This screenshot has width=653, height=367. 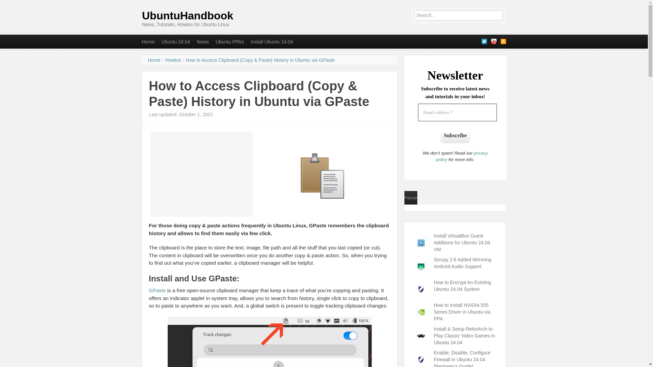 I want to click on Email Address, so click(x=457, y=112).